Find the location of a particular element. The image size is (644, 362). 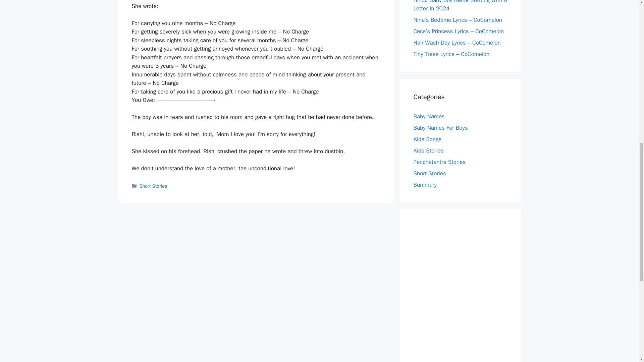

Baby Names For Boys is located at coordinates (440, 127).